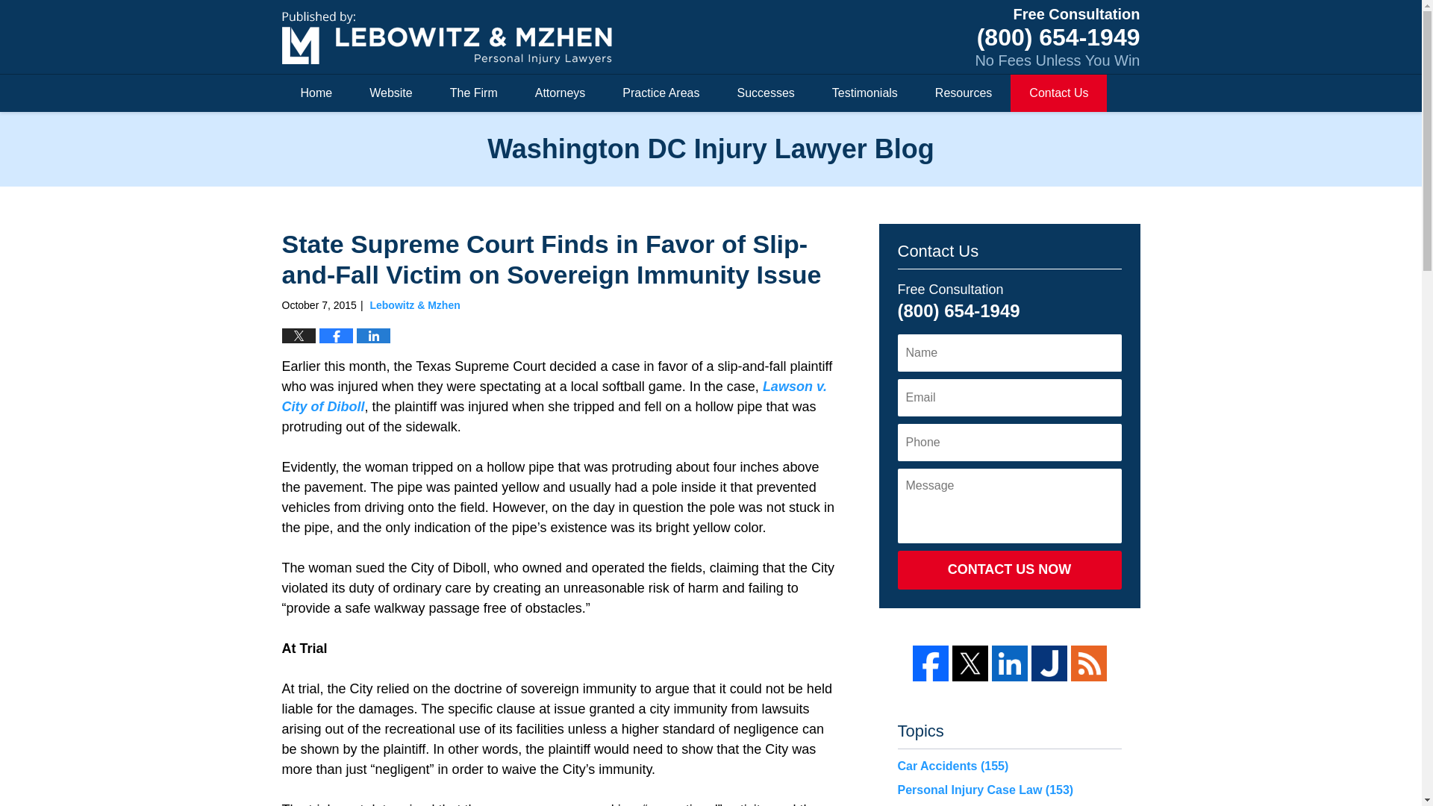 The width and height of the screenshot is (1433, 806). What do you see at coordinates (554, 396) in the screenshot?
I see `Lawson v. City of Diboll` at bounding box center [554, 396].